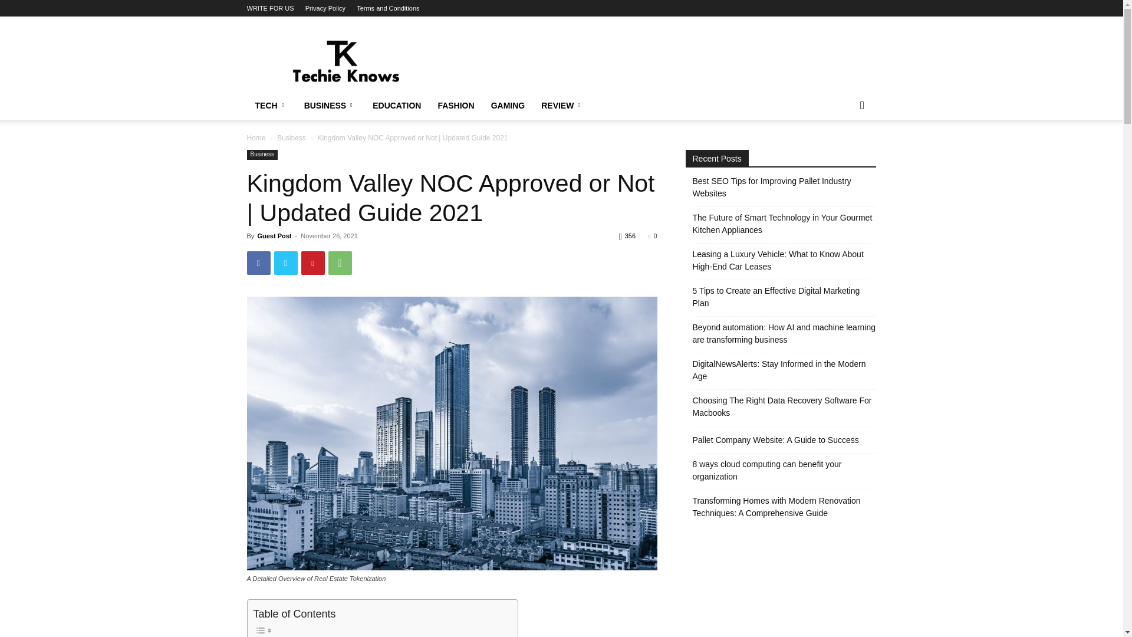  I want to click on FASHION, so click(455, 106).